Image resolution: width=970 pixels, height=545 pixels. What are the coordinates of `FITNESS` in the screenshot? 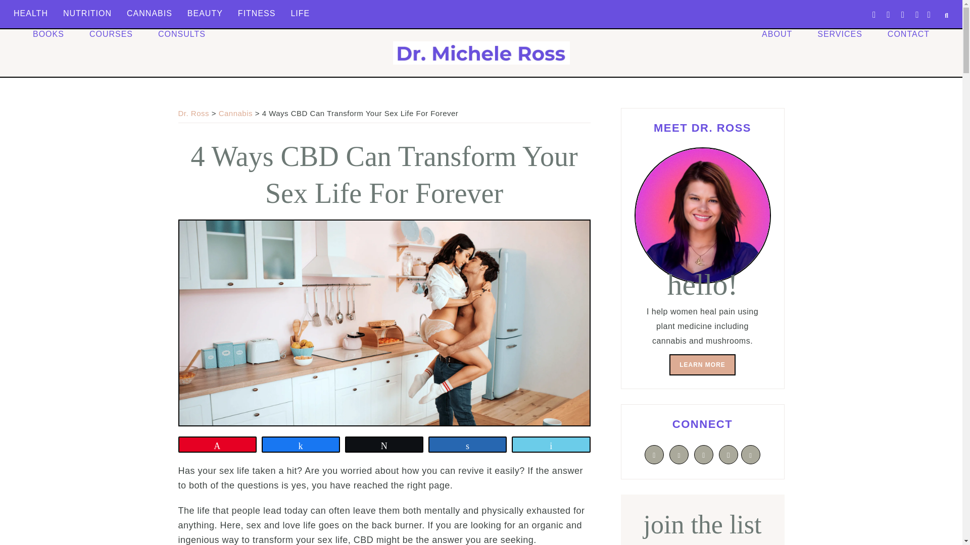 It's located at (257, 13).